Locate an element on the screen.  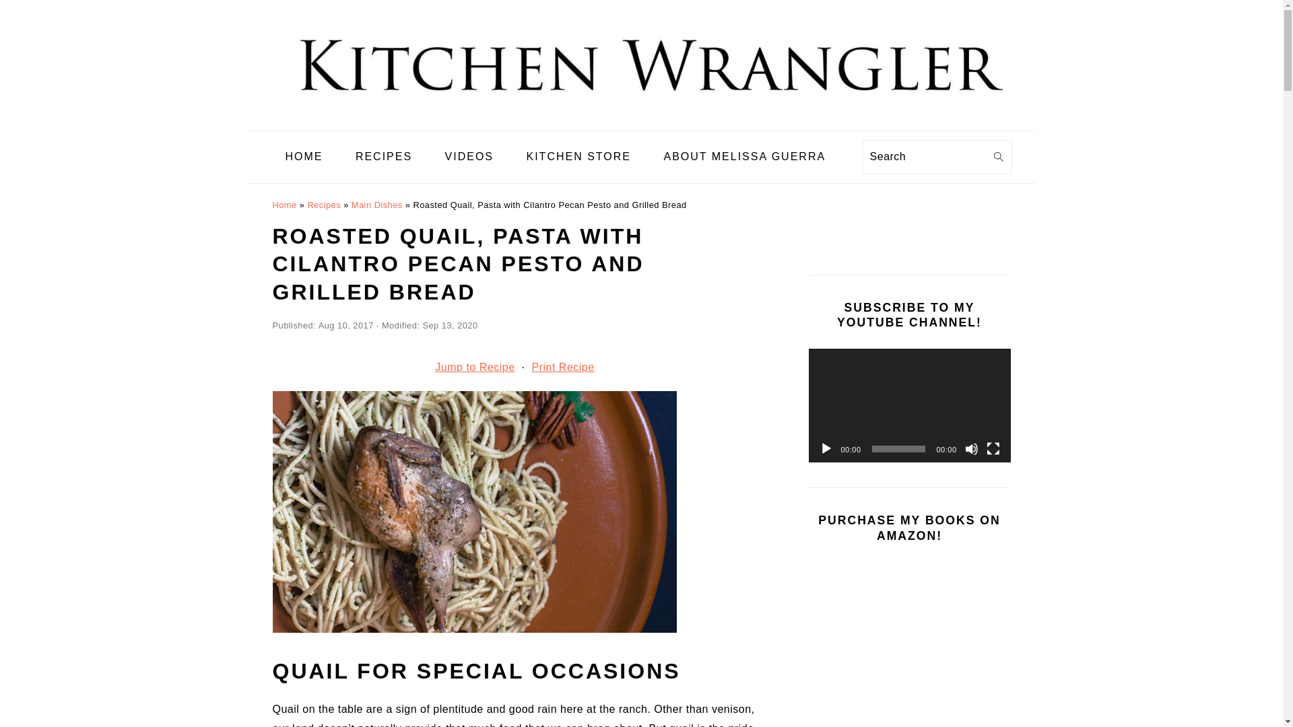
Home is located at coordinates (284, 204).